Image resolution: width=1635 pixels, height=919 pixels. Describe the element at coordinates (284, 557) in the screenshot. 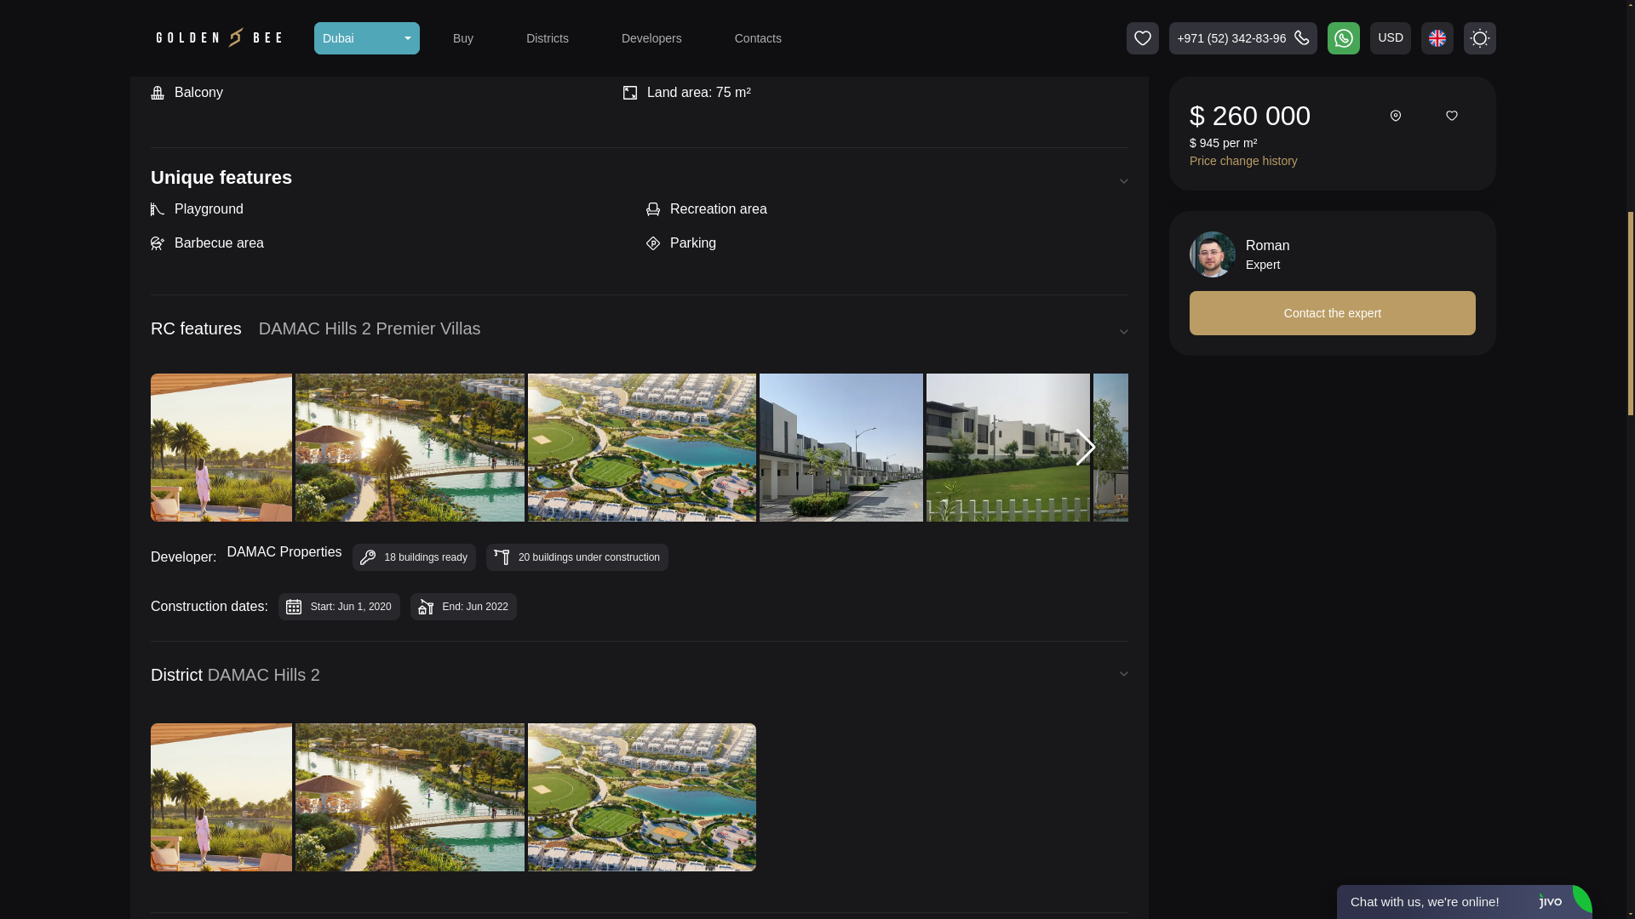

I see `DAMAC Properties` at that location.